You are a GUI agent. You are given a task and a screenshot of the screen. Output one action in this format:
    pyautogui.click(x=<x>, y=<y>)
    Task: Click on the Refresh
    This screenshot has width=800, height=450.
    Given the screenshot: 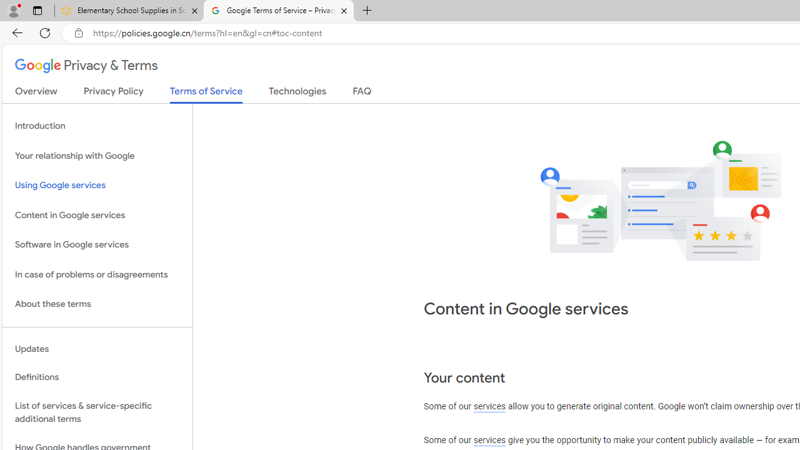 What is the action you would take?
    pyautogui.click(x=45, y=32)
    